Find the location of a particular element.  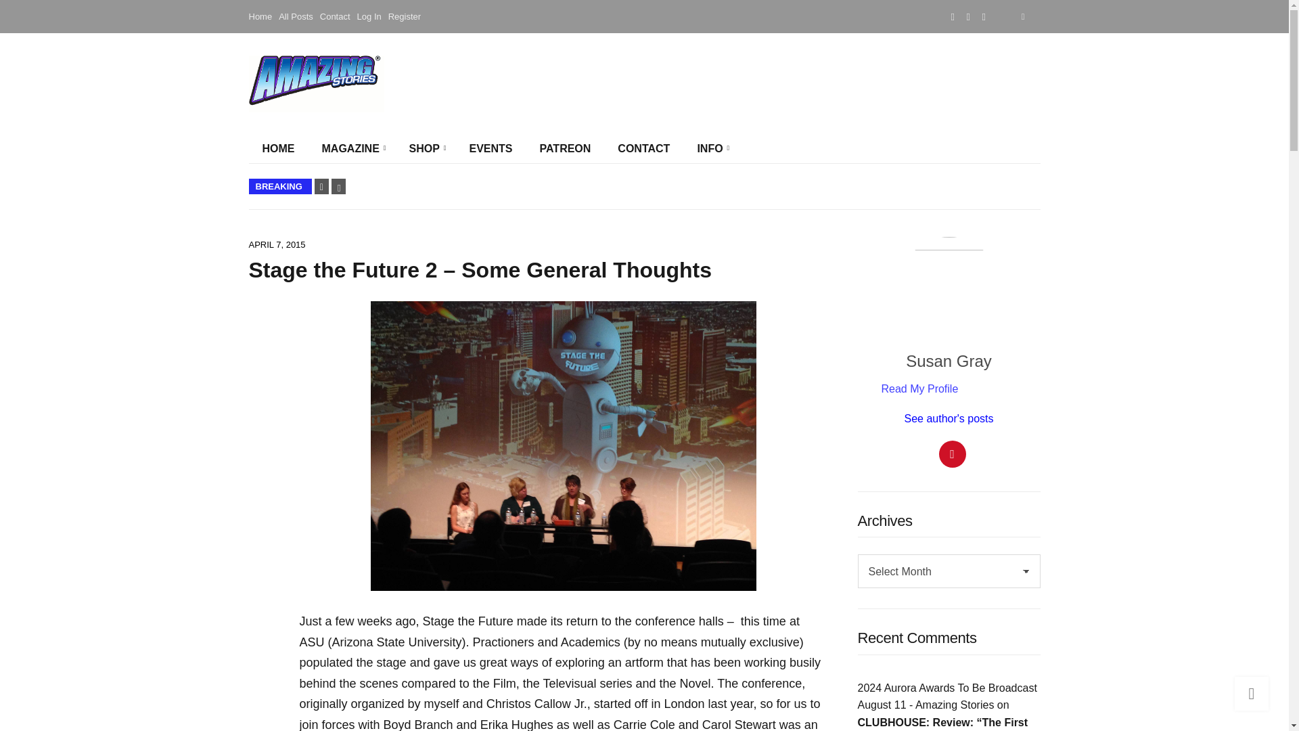

Home is located at coordinates (261, 16).